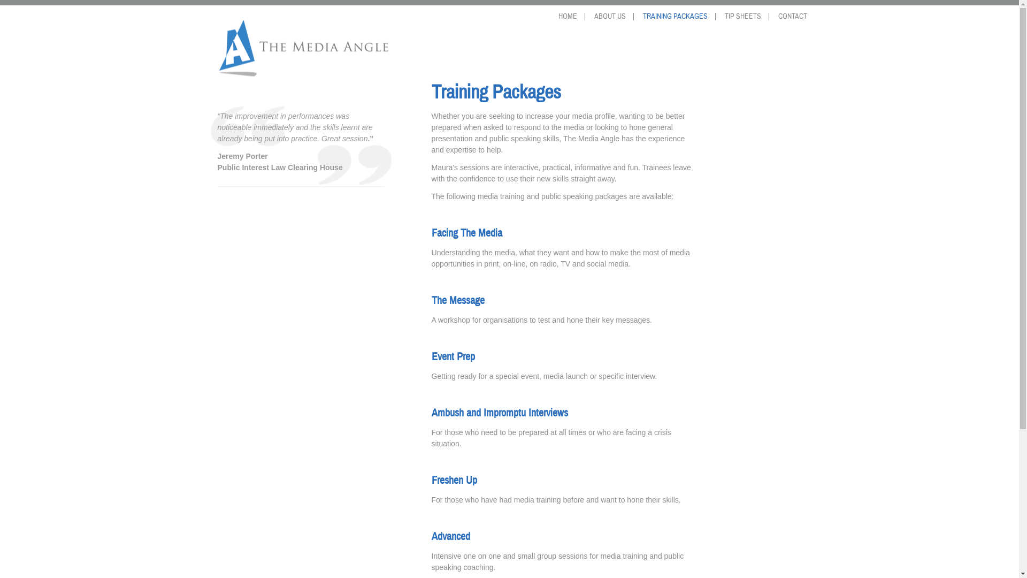 The width and height of the screenshot is (1027, 578). What do you see at coordinates (568, 17) in the screenshot?
I see `HOME` at bounding box center [568, 17].